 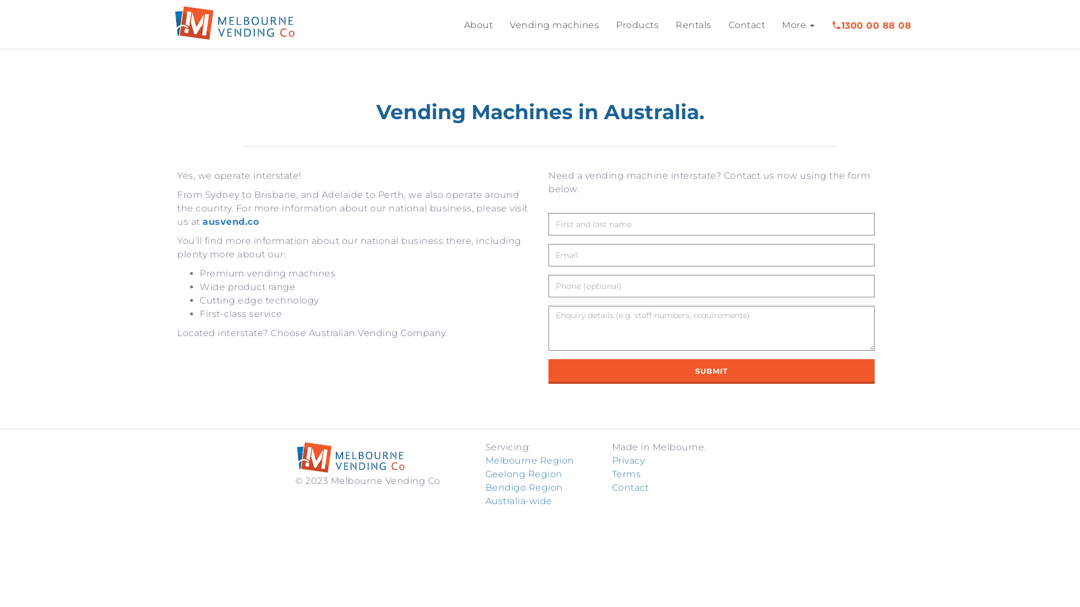 What do you see at coordinates (529, 461) in the screenshot?
I see `Melbourne Region` at bounding box center [529, 461].